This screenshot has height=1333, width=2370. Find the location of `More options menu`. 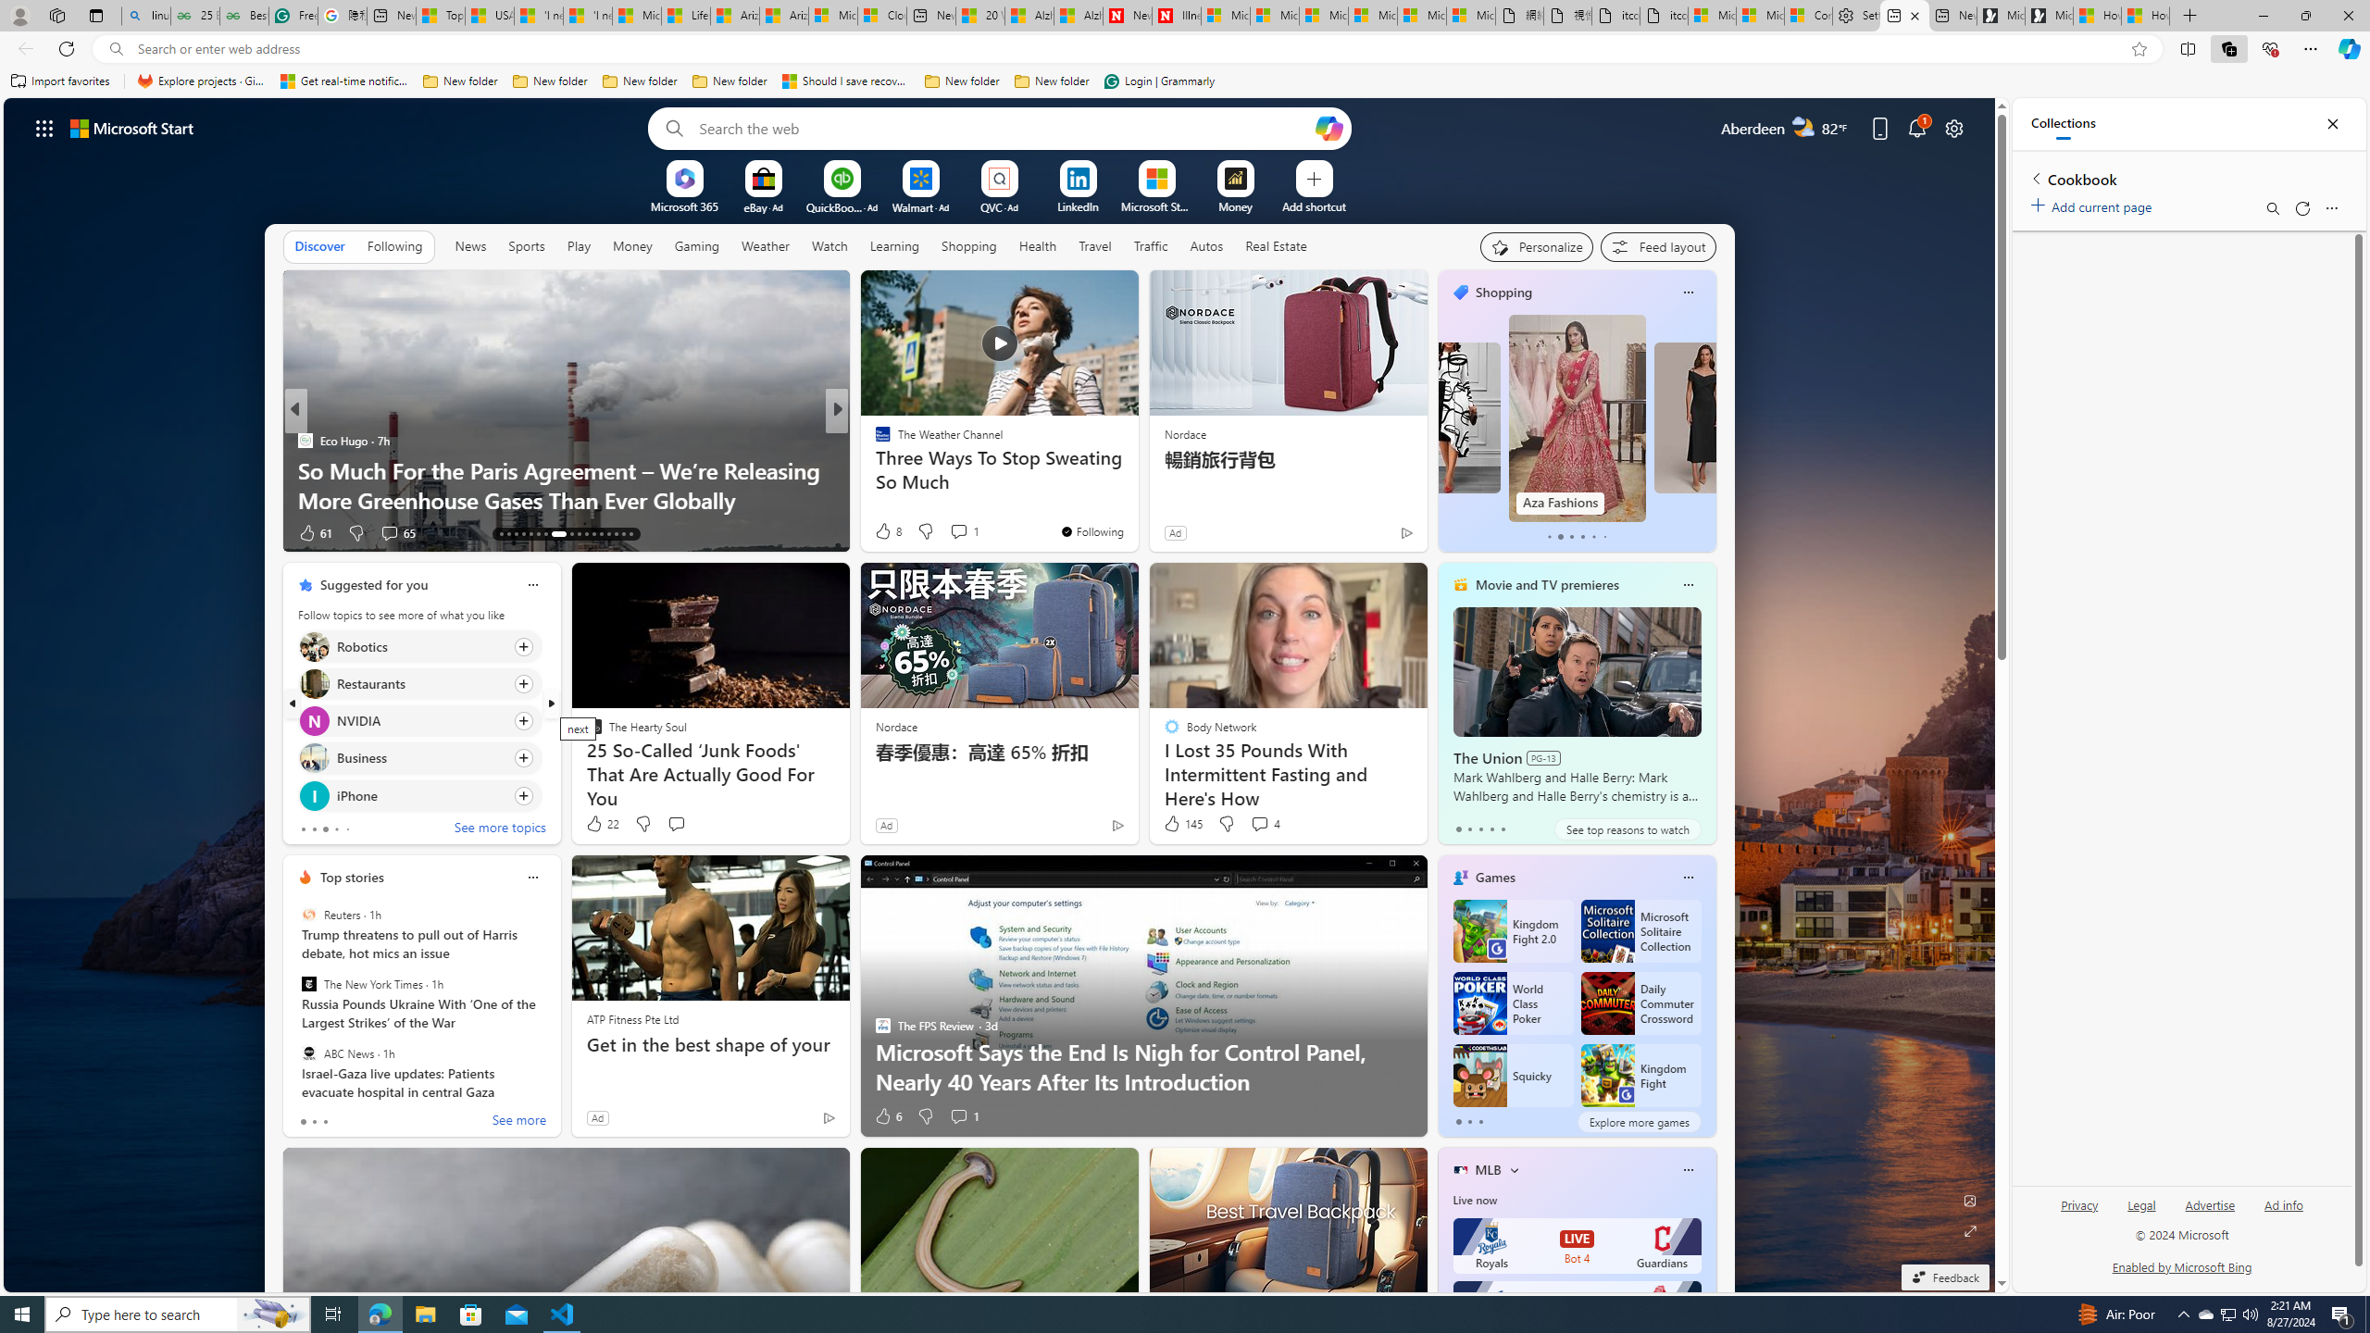

More options menu is located at coordinates (2331, 207).